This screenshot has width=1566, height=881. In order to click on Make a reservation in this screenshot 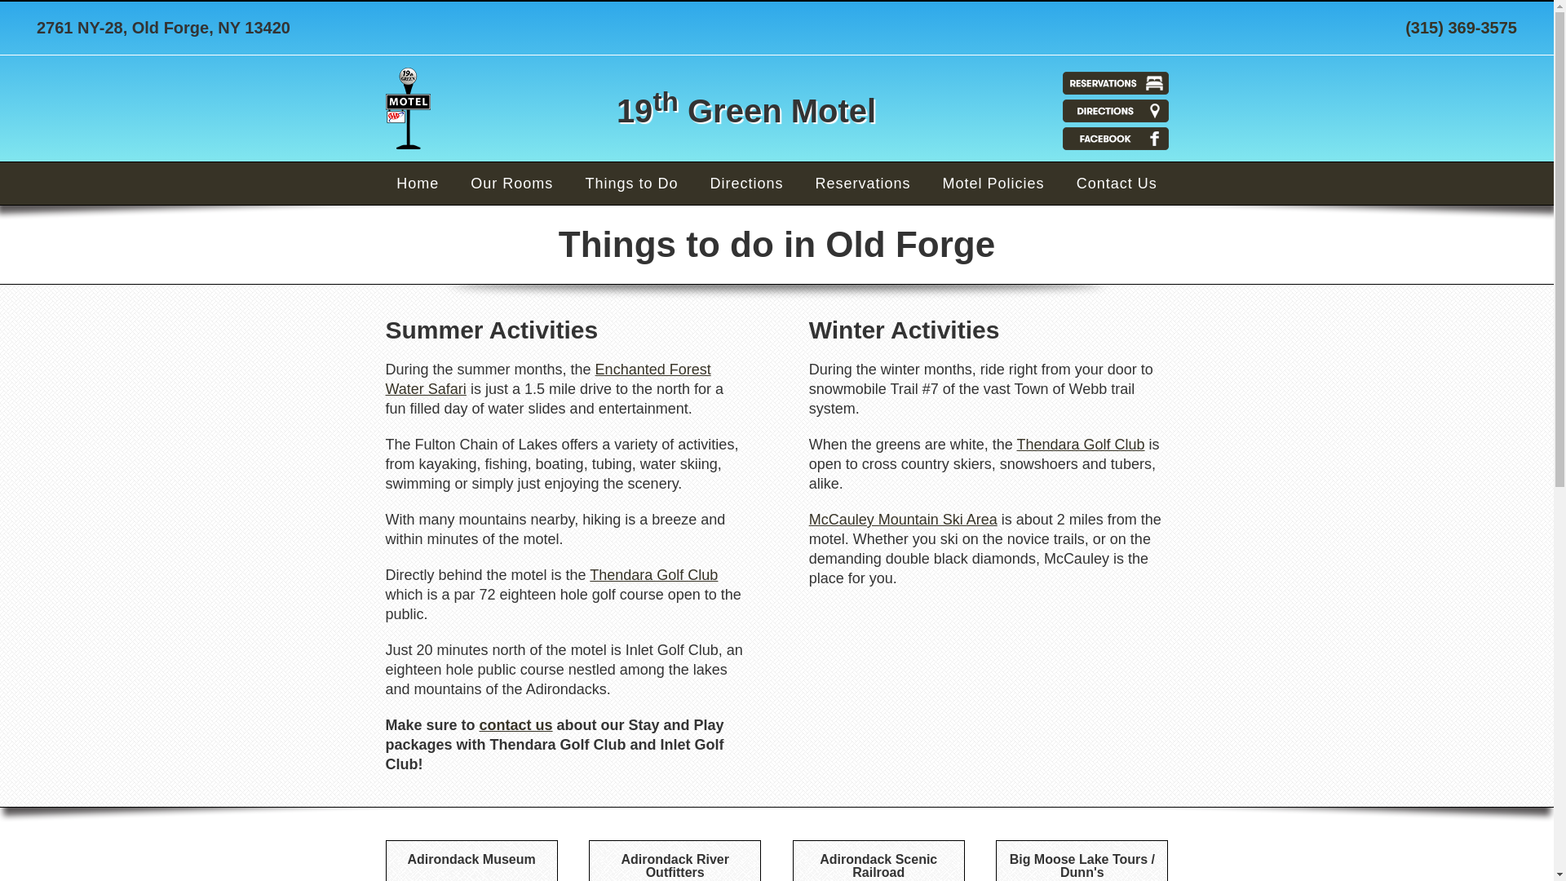, I will do `click(1115, 83)`.